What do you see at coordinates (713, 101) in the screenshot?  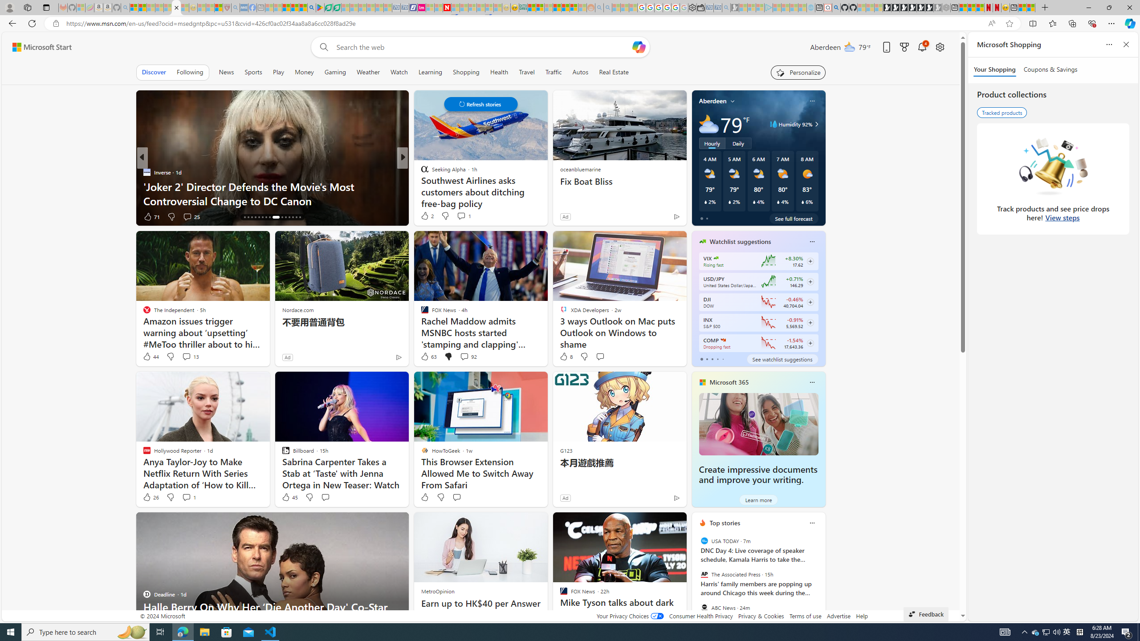 I see `Aberdeen` at bounding box center [713, 101].